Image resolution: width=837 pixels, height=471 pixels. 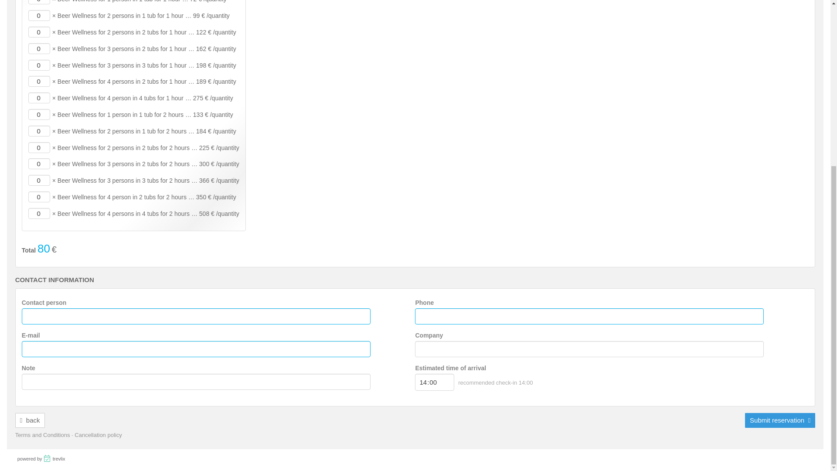 I want to click on 0, so click(x=39, y=98).